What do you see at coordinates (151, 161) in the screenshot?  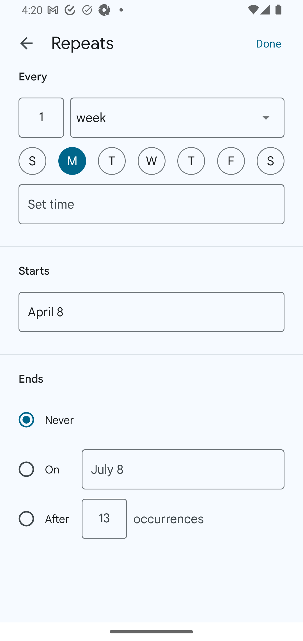 I see `W Wednesday` at bounding box center [151, 161].